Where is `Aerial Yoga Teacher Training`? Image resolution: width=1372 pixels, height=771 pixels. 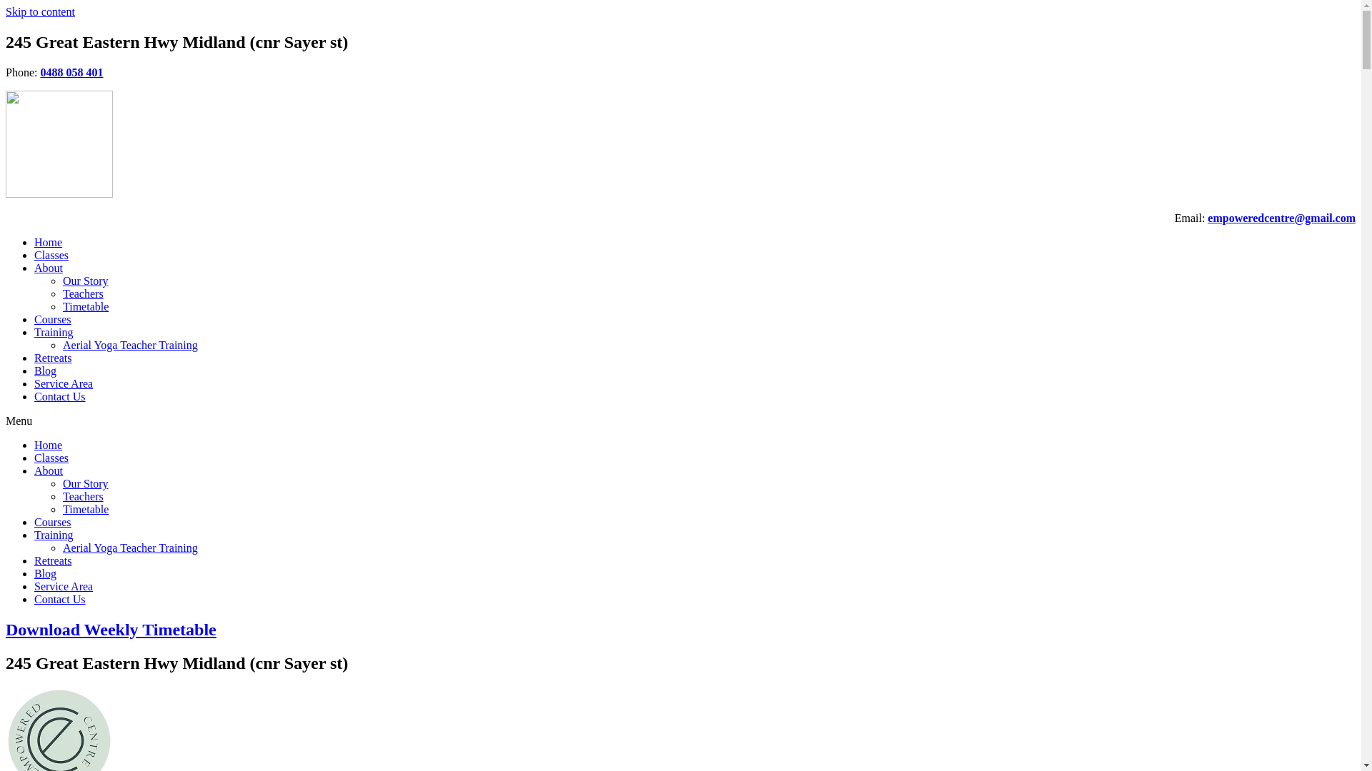
Aerial Yoga Teacher Training is located at coordinates (130, 548).